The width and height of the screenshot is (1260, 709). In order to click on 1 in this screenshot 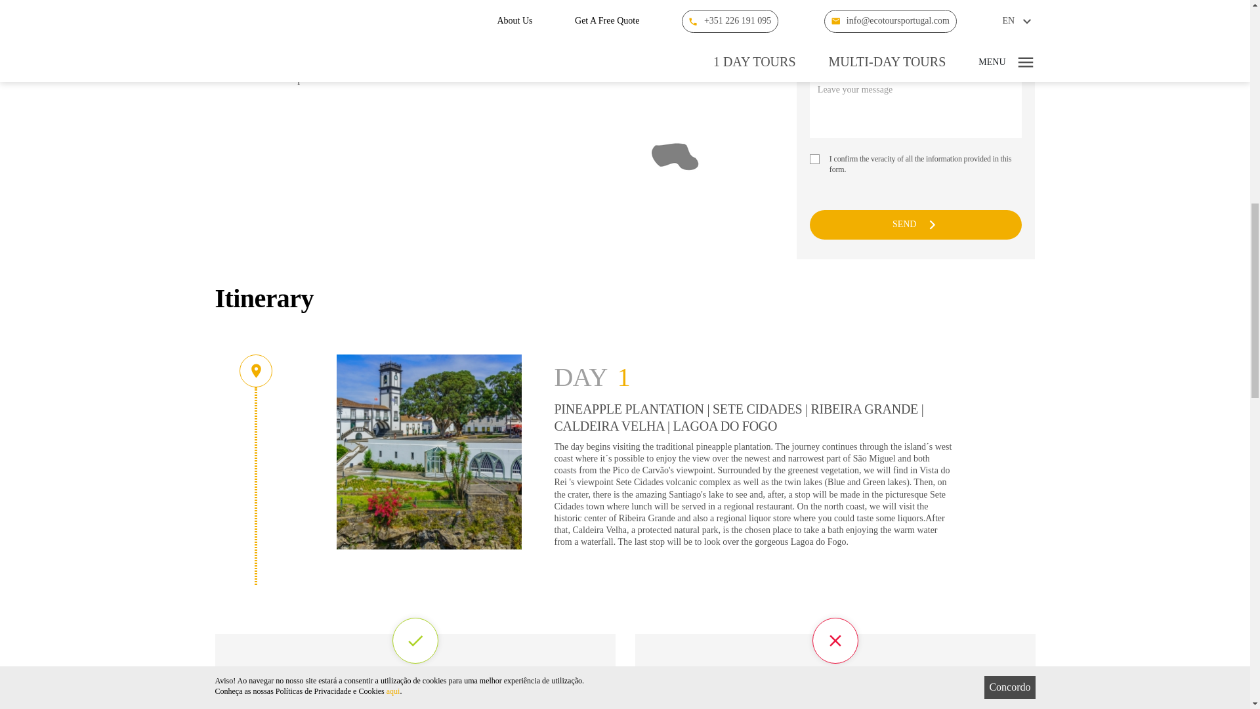, I will do `click(815, 159)`.